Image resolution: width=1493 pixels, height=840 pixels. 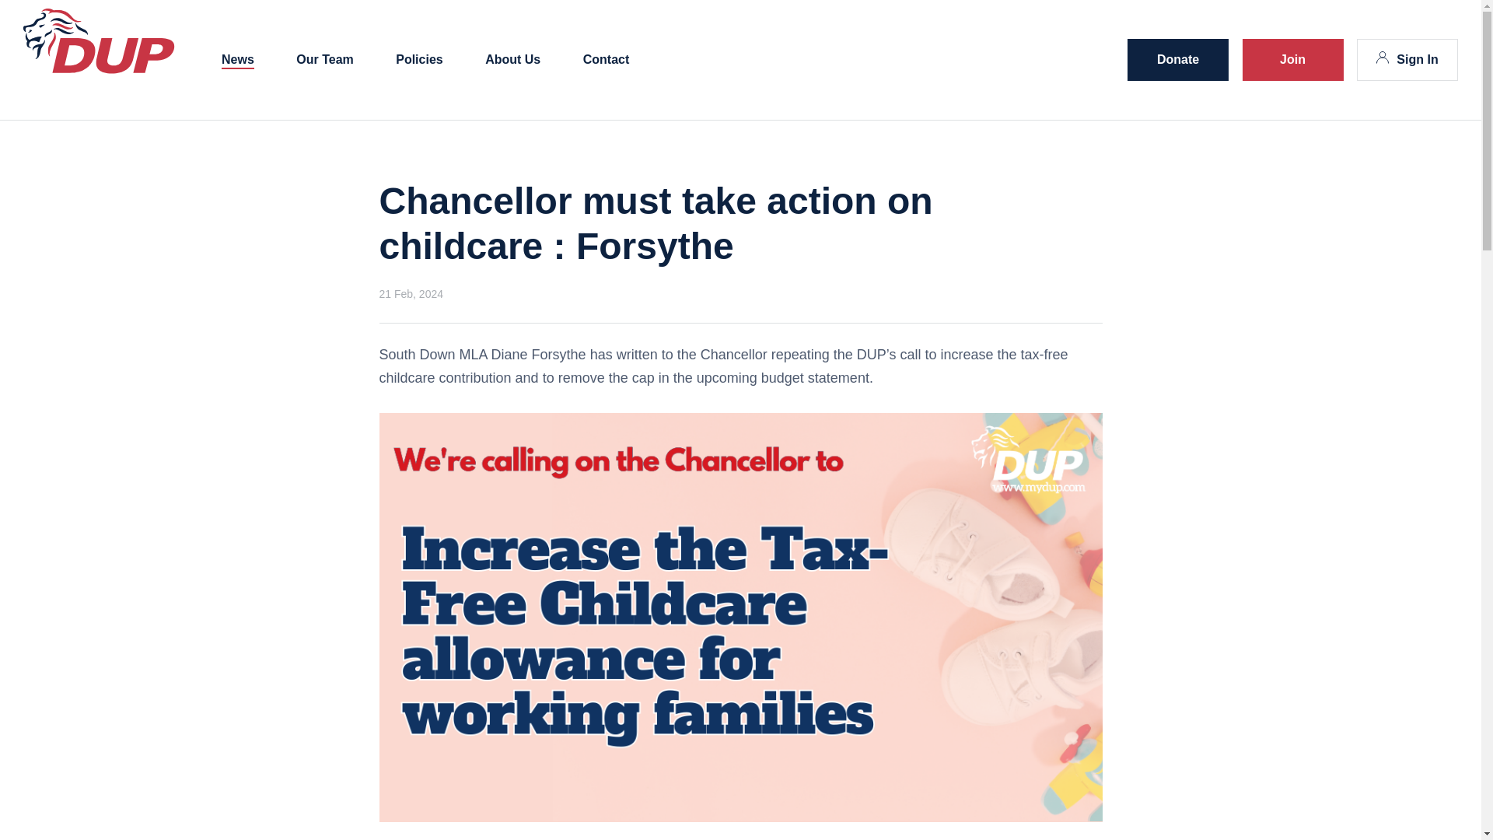 What do you see at coordinates (418, 61) in the screenshot?
I see `Policies` at bounding box center [418, 61].